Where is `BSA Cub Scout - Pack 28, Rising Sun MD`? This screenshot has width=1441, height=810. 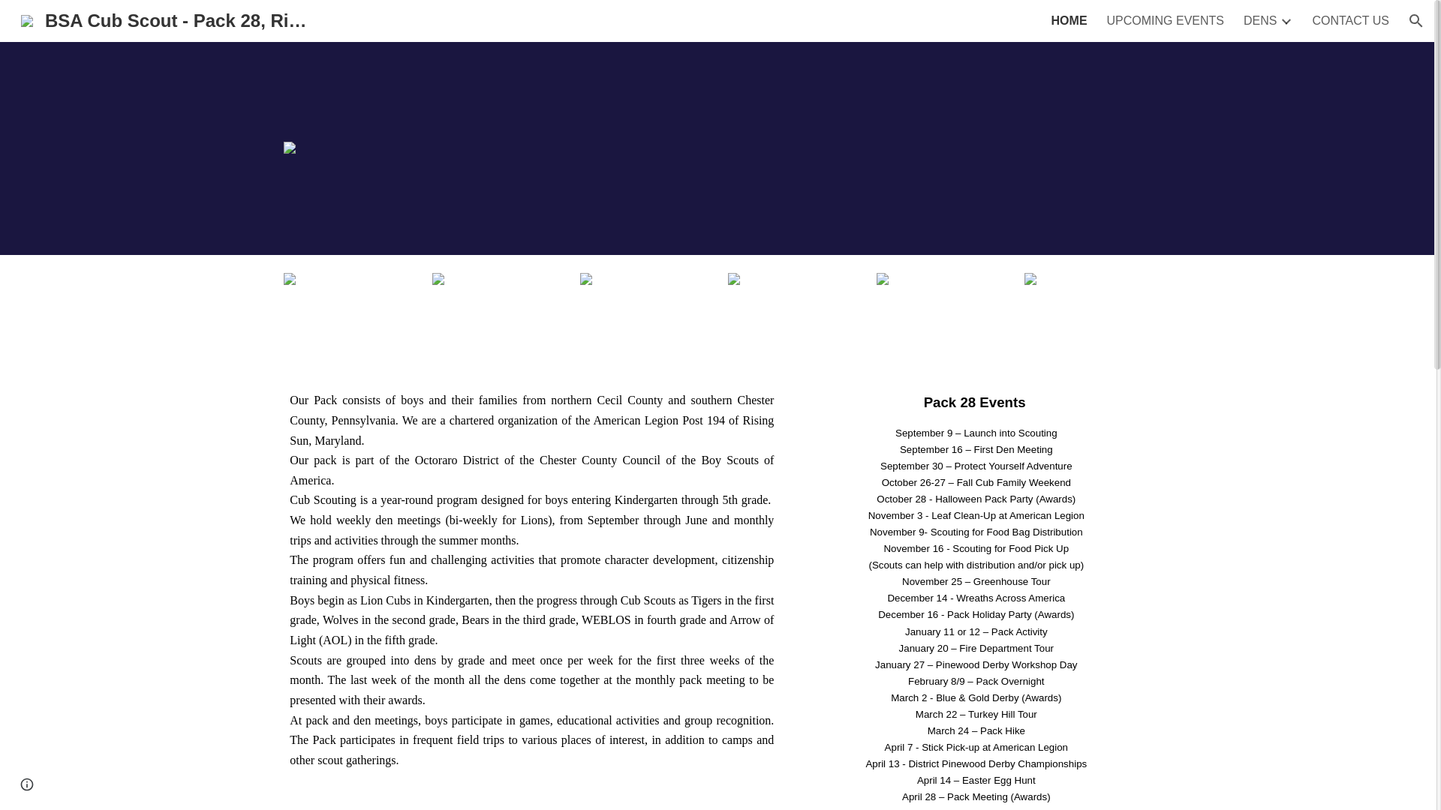 BSA Cub Scout - Pack 28, Rising Sun MD is located at coordinates (167, 18).